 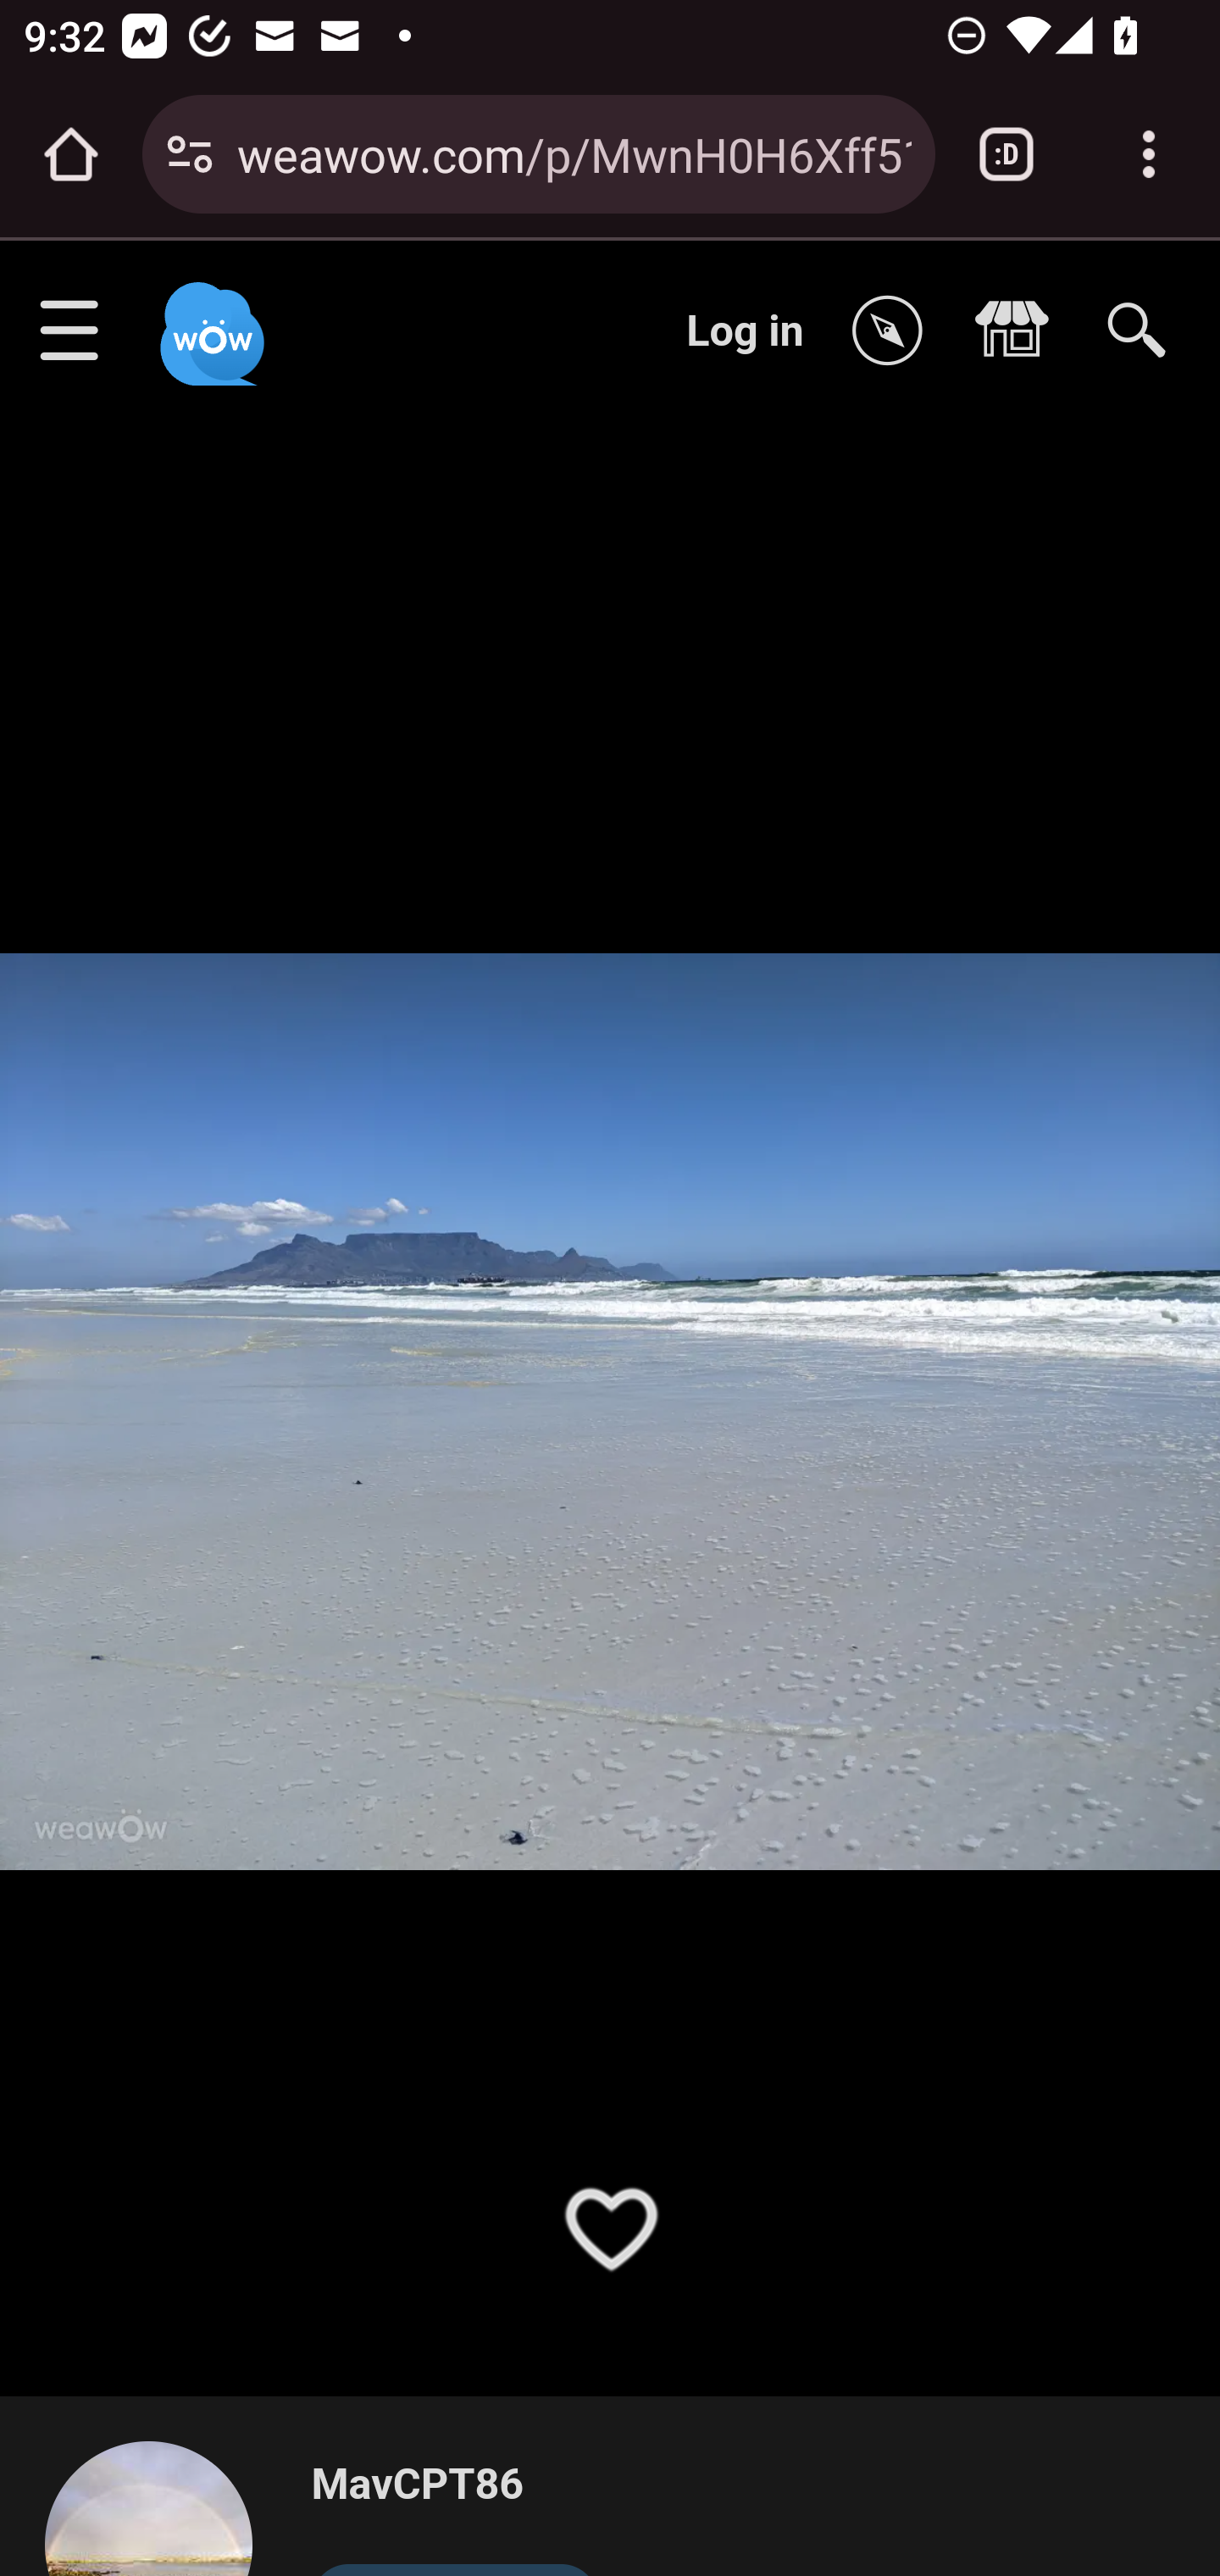 I want to click on Switch or close tabs, so click(x=1006, y=154).